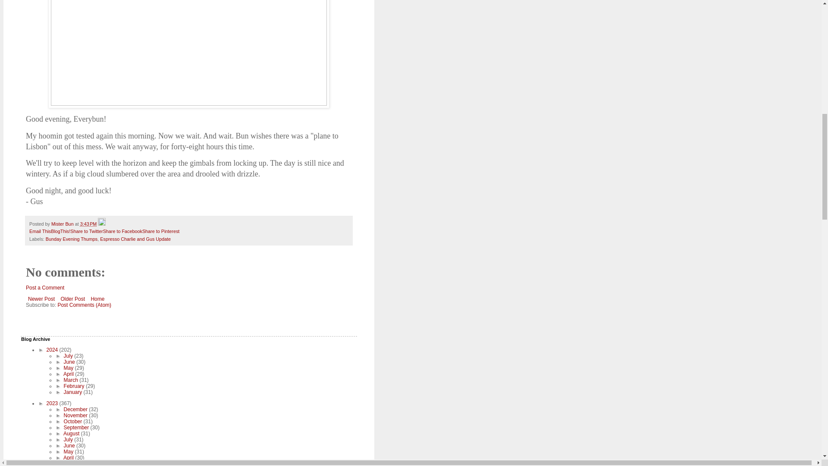 The width and height of the screenshot is (828, 466). What do you see at coordinates (73, 392) in the screenshot?
I see `January` at bounding box center [73, 392].